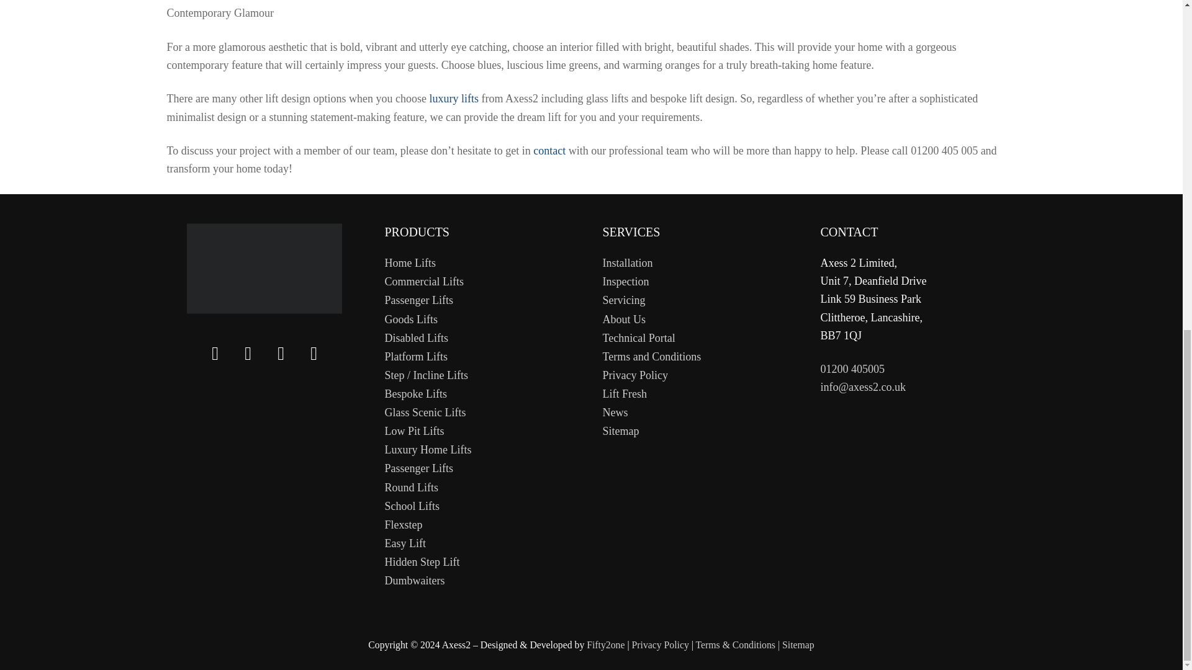 The width and height of the screenshot is (1192, 670). I want to click on Email, so click(314, 357).